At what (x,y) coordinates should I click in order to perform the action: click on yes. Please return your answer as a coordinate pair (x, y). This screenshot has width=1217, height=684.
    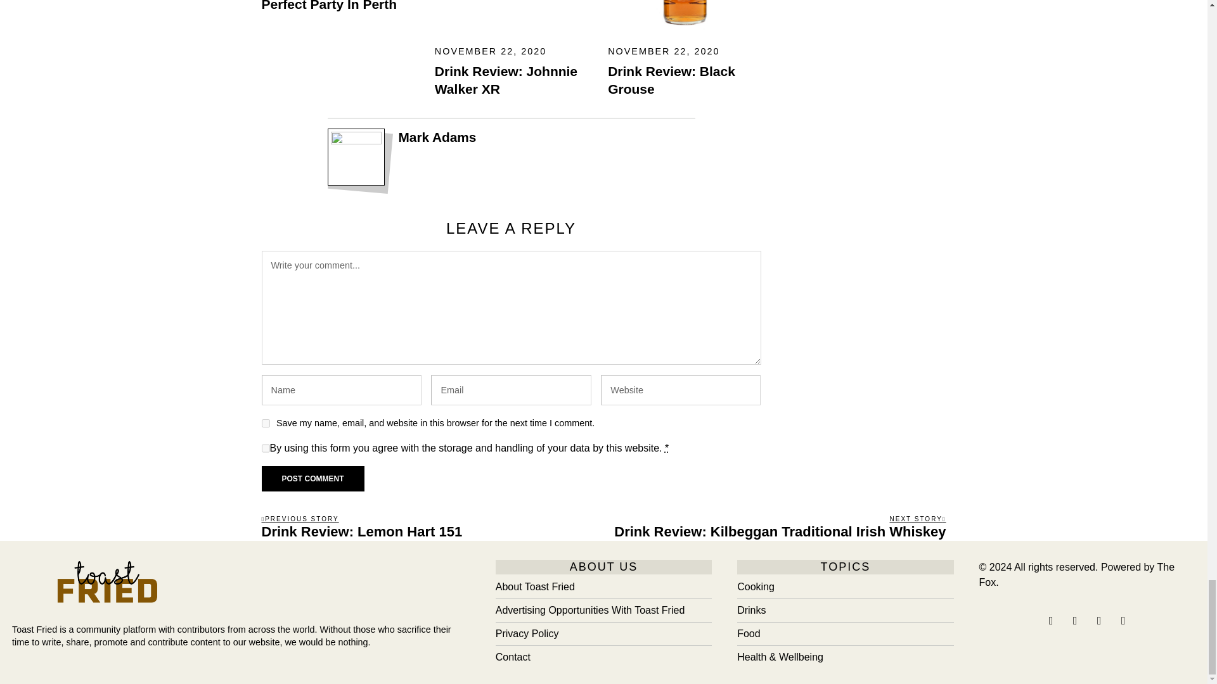
    Looking at the image, I should click on (265, 423).